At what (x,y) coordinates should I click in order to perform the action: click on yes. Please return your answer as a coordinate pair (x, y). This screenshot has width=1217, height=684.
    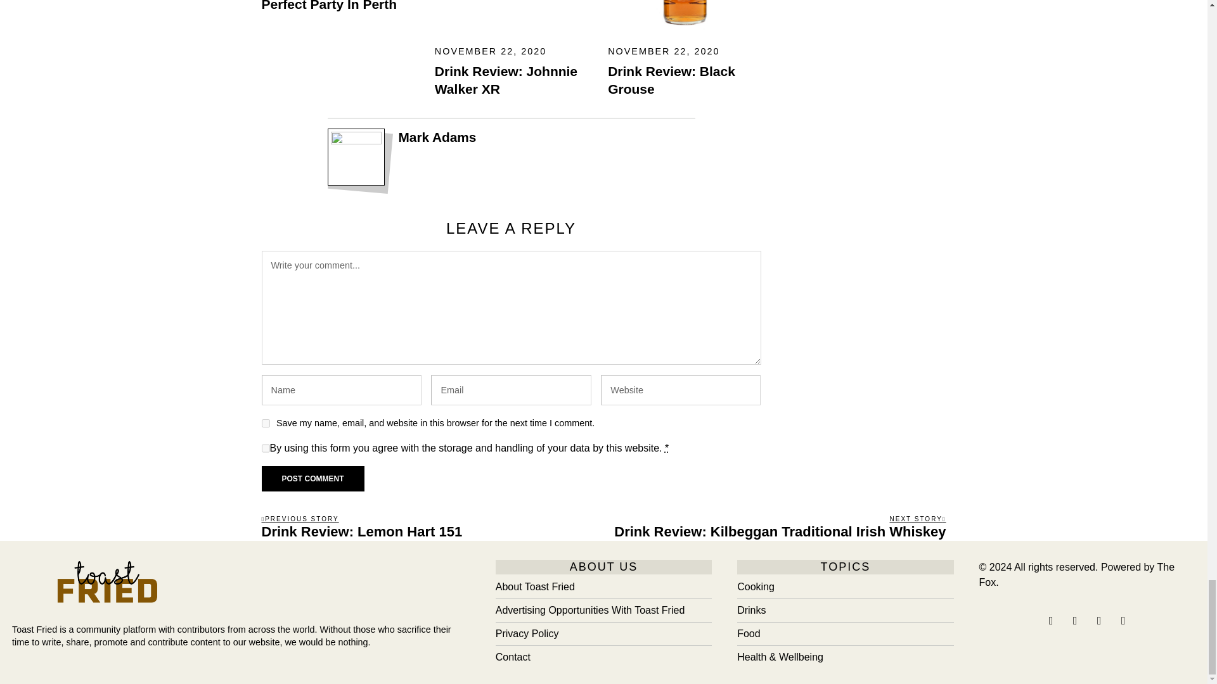
    Looking at the image, I should click on (265, 423).